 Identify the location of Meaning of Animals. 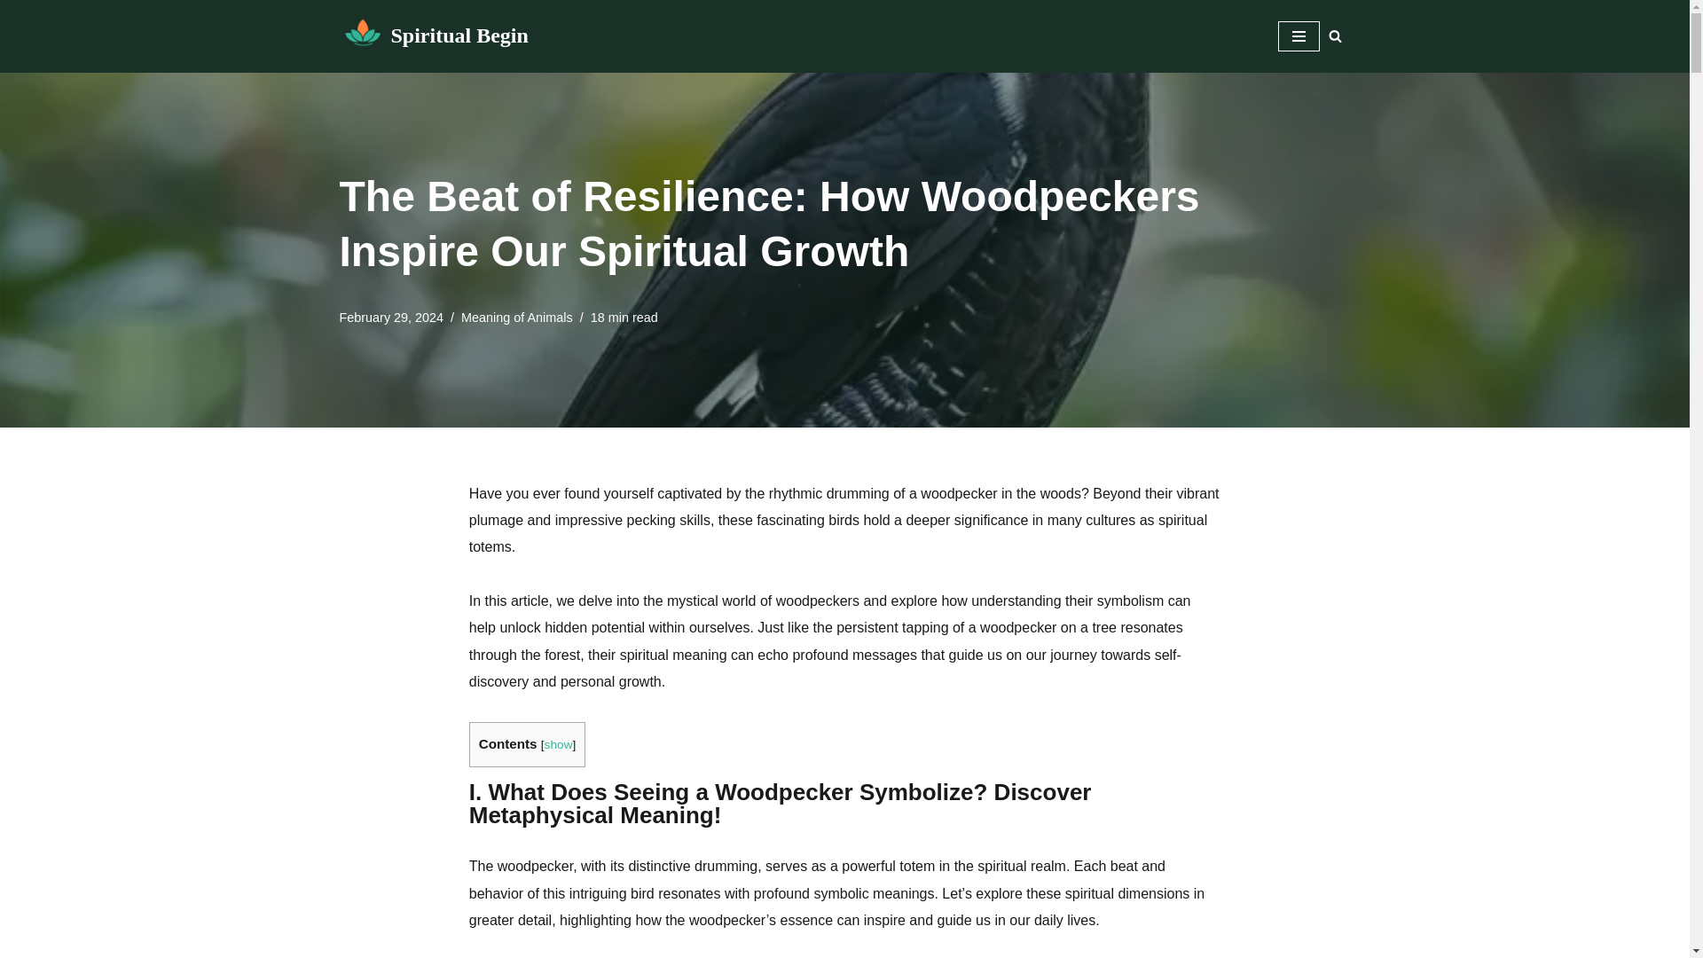
(516, 318).